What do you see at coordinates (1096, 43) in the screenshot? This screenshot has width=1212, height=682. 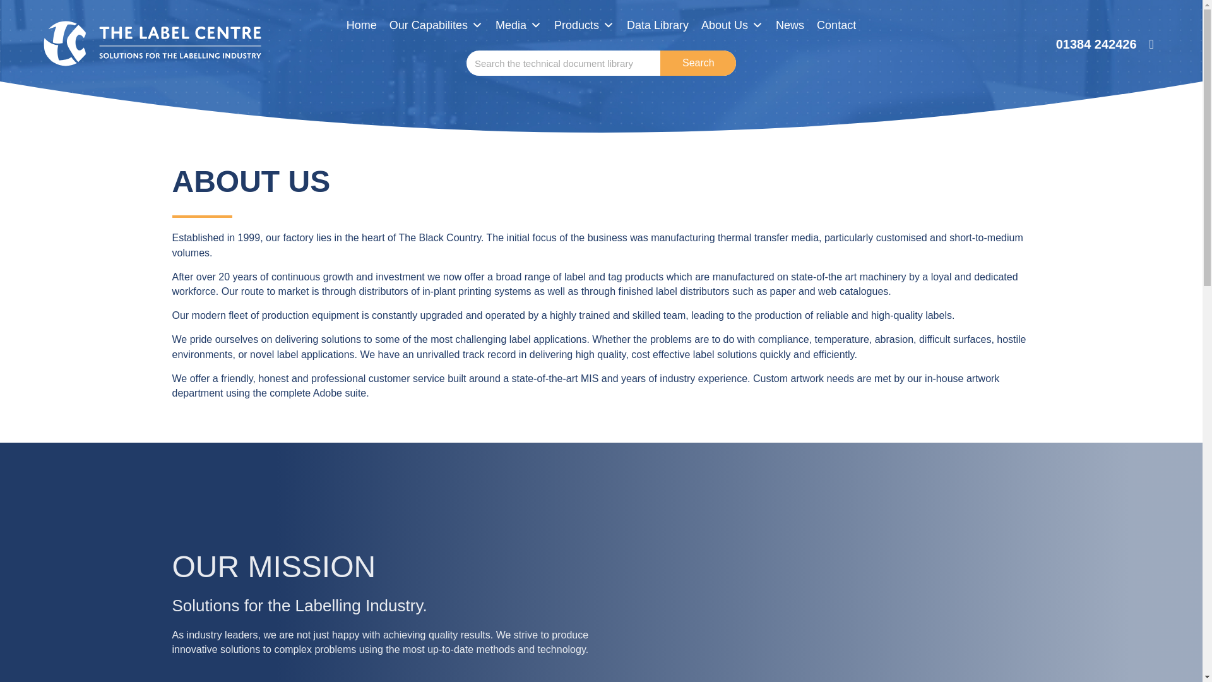 I see `01384 242426` at bounding box center [1096, 43].